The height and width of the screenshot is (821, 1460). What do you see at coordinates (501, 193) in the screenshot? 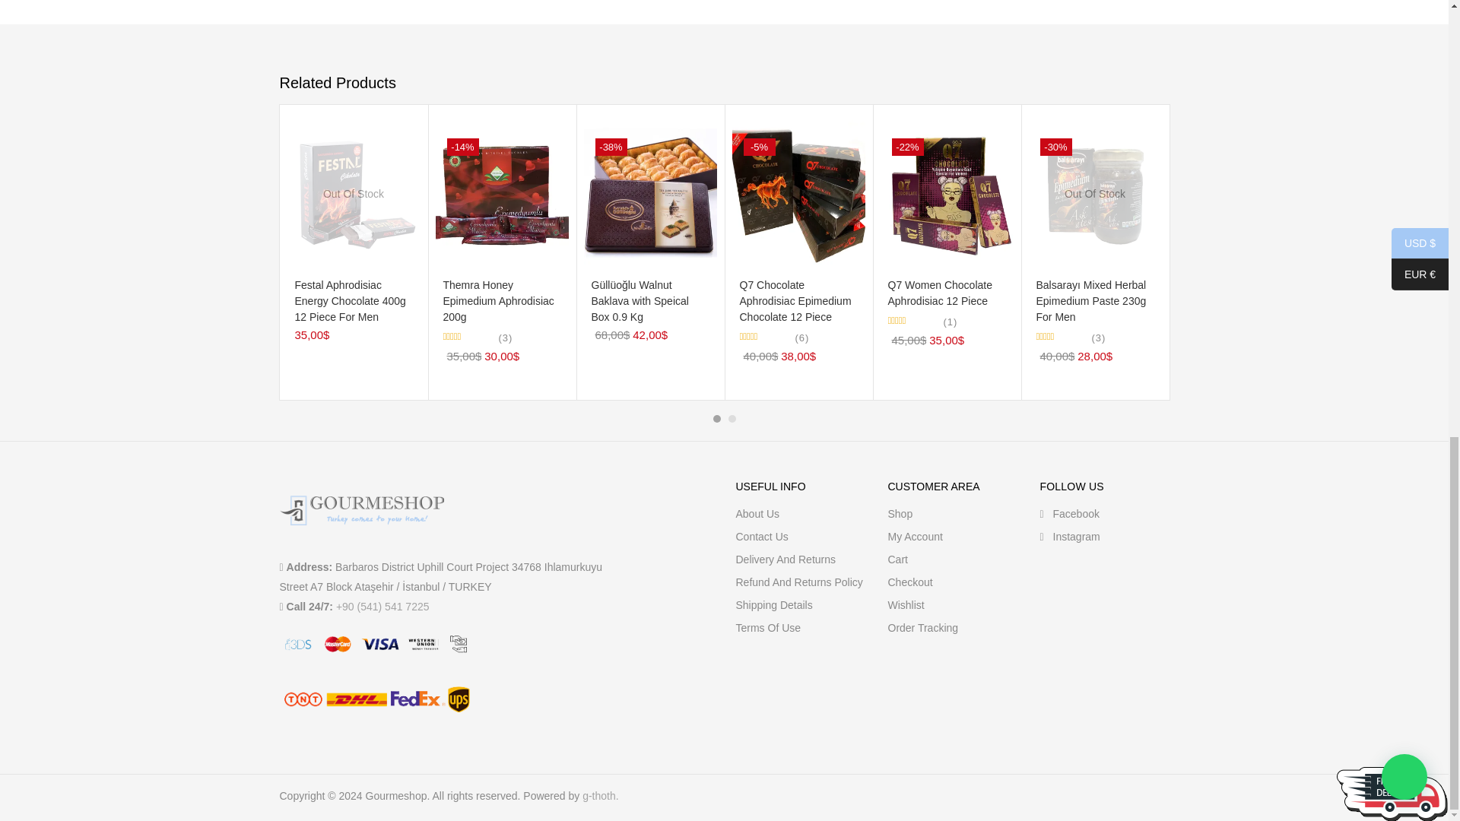
I see `Themra Honey Epimedium Aphrodisiac 200g` at bounding box center [501, 193].